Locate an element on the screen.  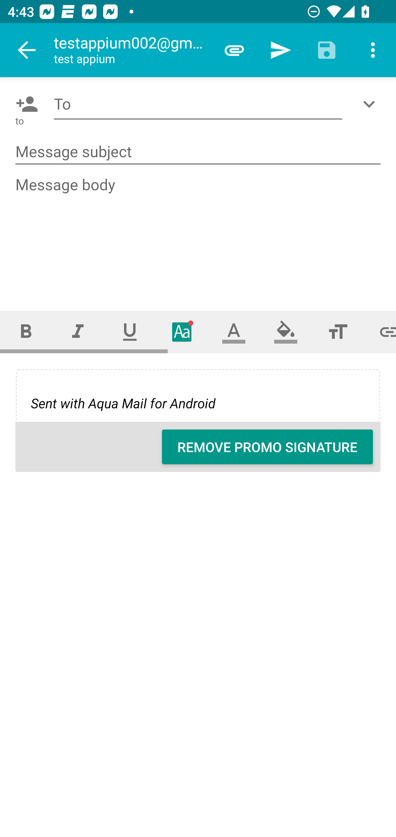
Underline is located at coordinates (130, 331).